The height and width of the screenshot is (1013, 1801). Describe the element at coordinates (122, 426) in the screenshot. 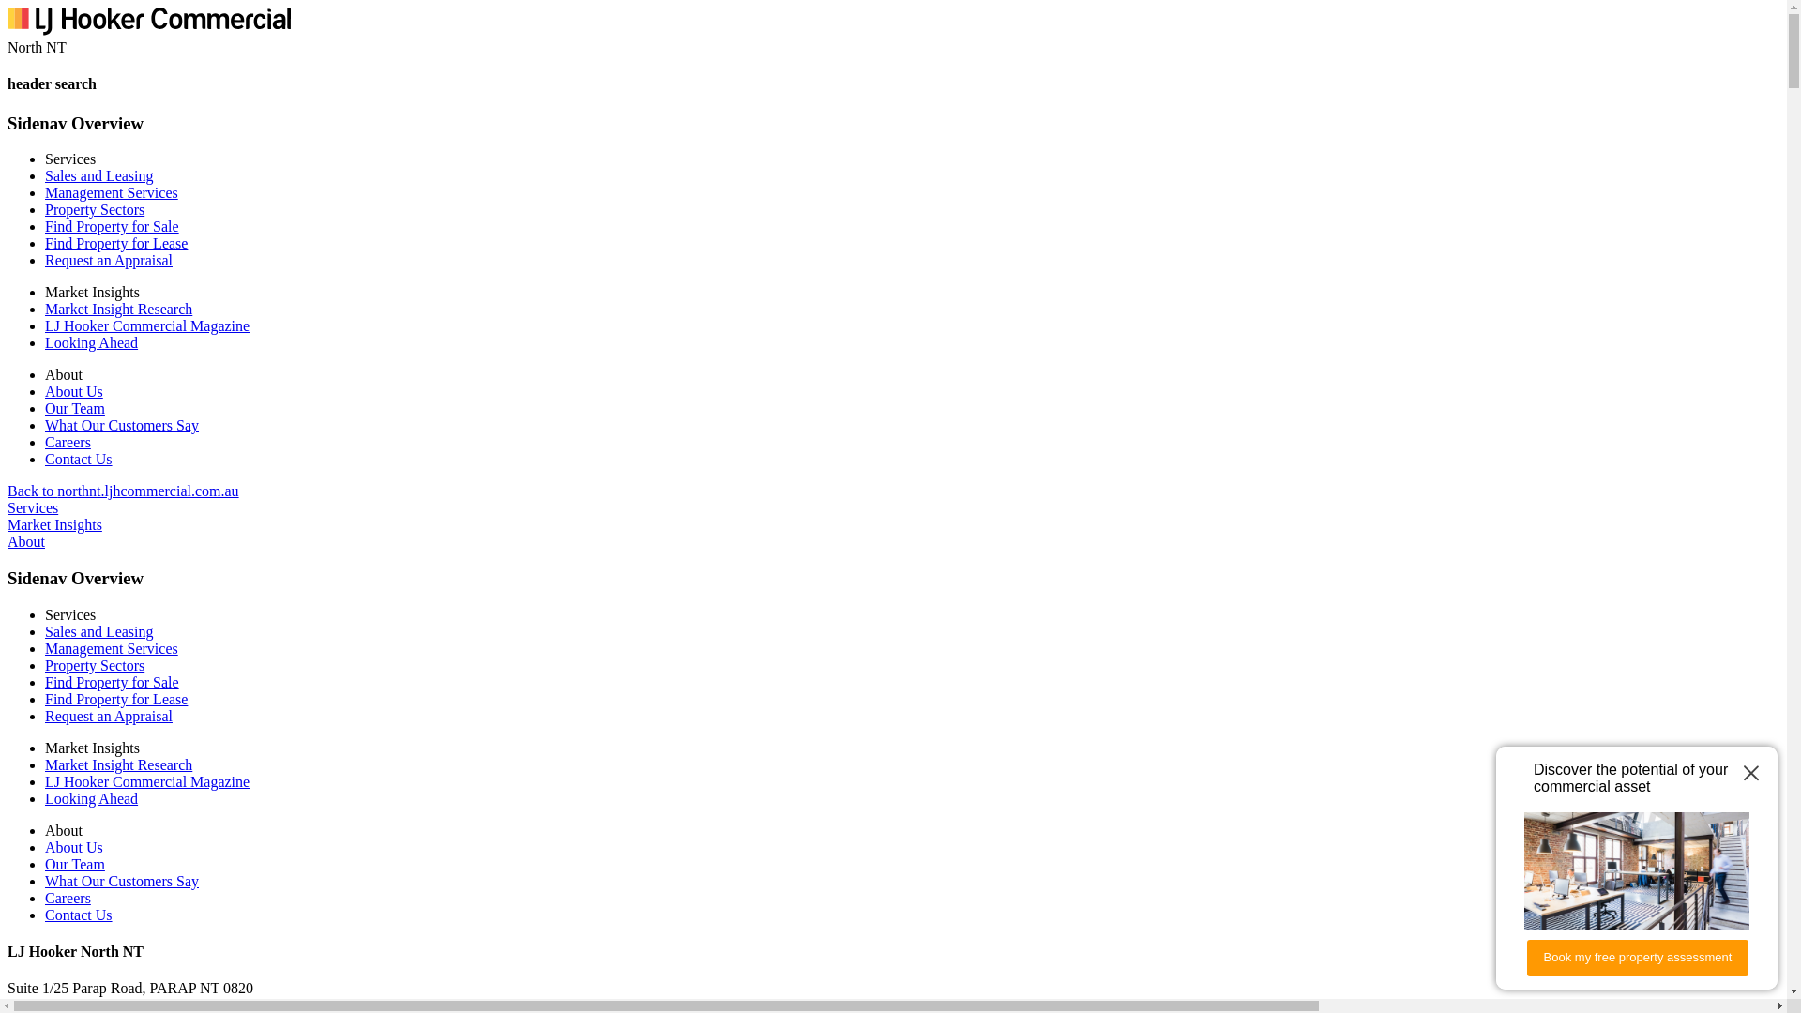

I see `What Our Customers Say` at that location.